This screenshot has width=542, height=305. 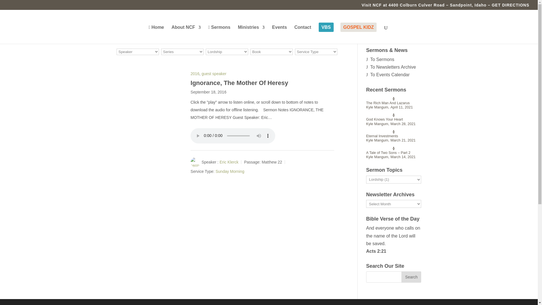 I want to click on Sunday Morning, so click(x=230, y=171).